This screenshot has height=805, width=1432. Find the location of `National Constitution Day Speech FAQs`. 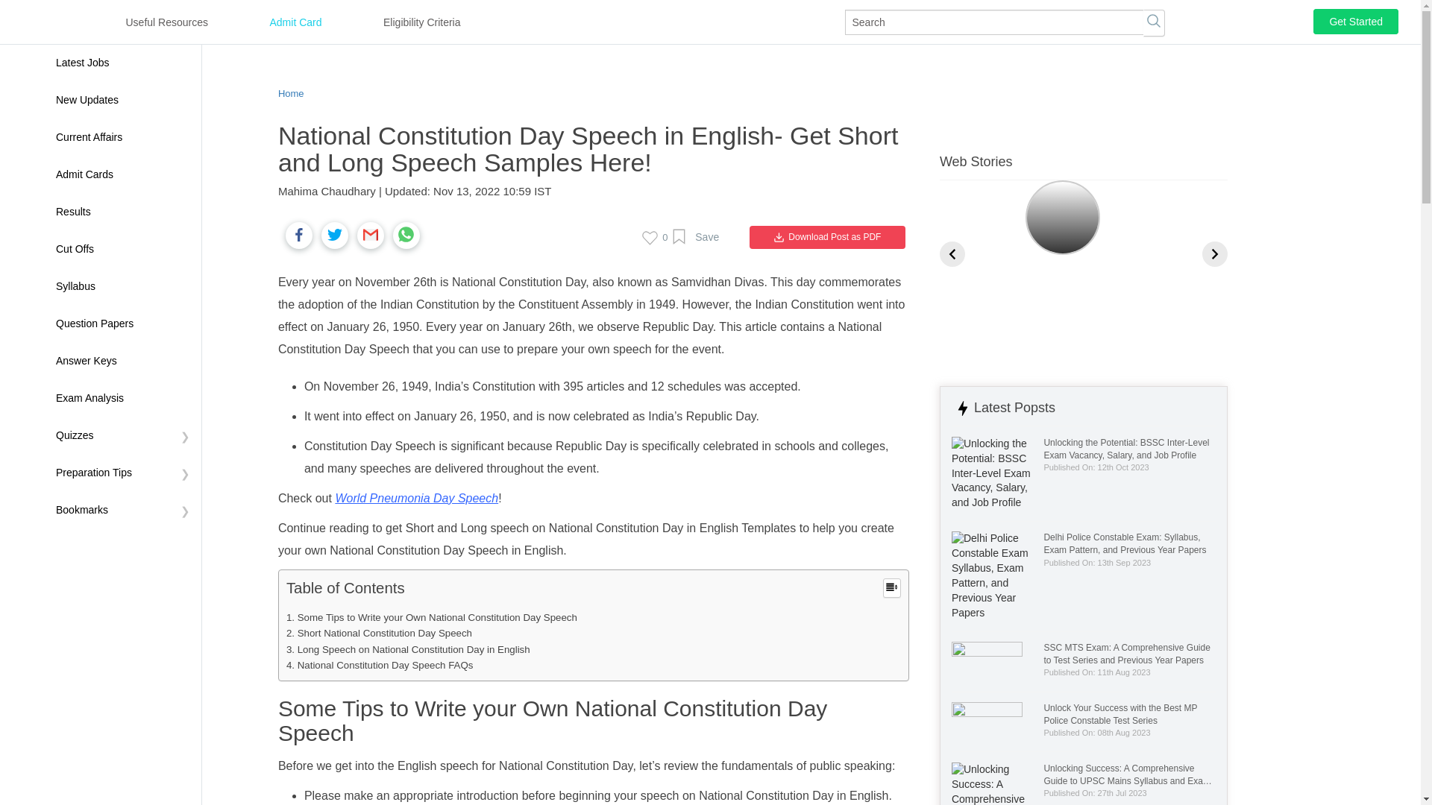

National Constitution Day Speech FAQs is located at coordinates (380, 665).